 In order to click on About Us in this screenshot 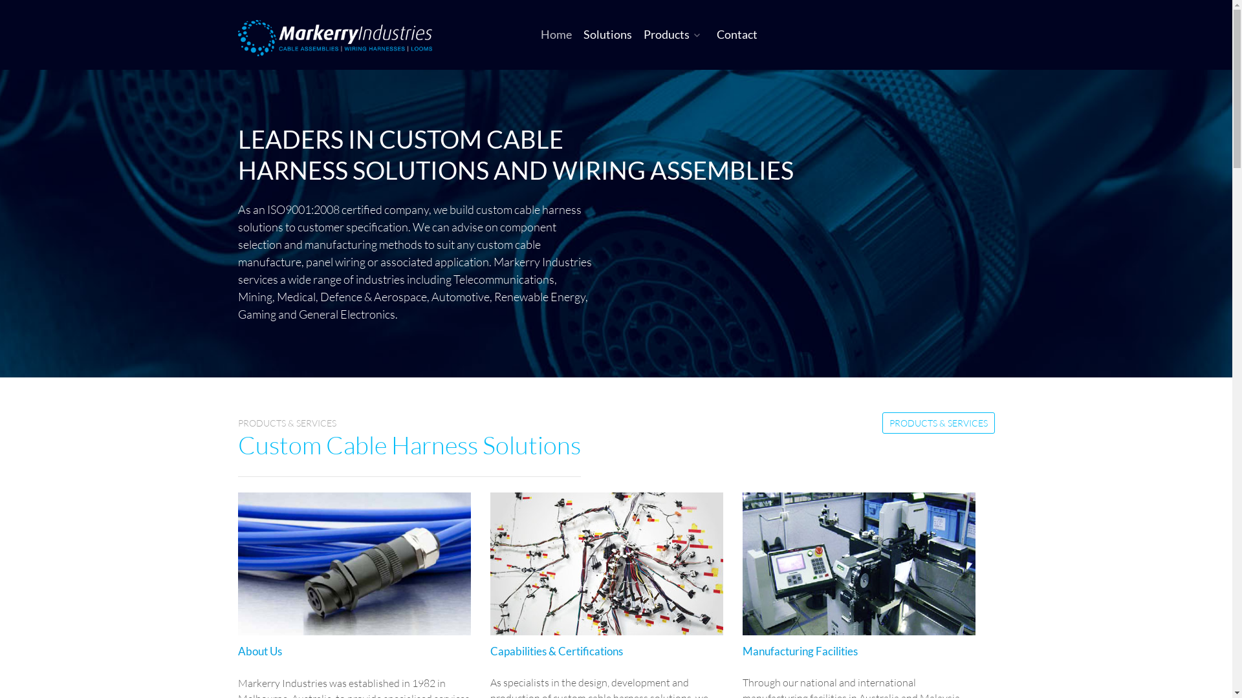, I will do `click(260, 651)`.